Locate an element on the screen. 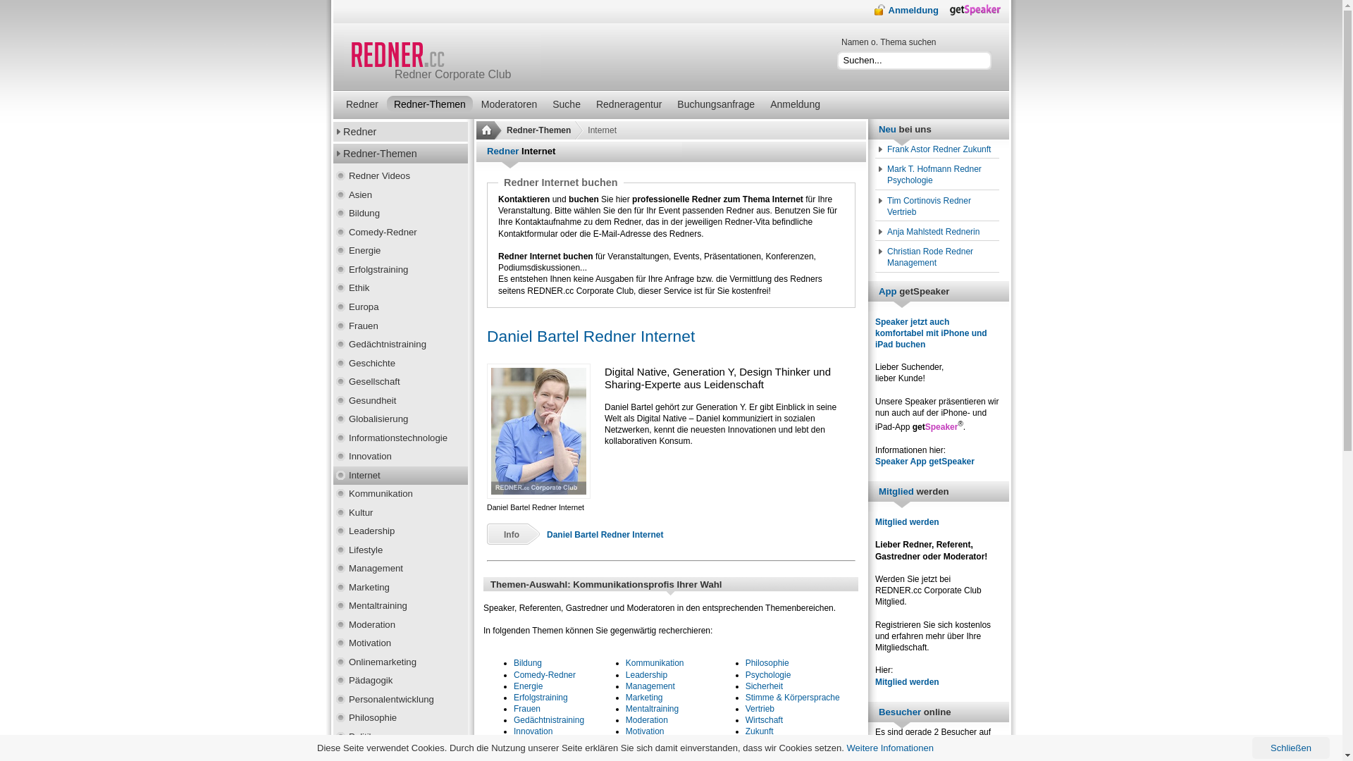 Image resolution: width=1353 pixels, height=761 pixels. Energie is located at coordinates (529, 686).